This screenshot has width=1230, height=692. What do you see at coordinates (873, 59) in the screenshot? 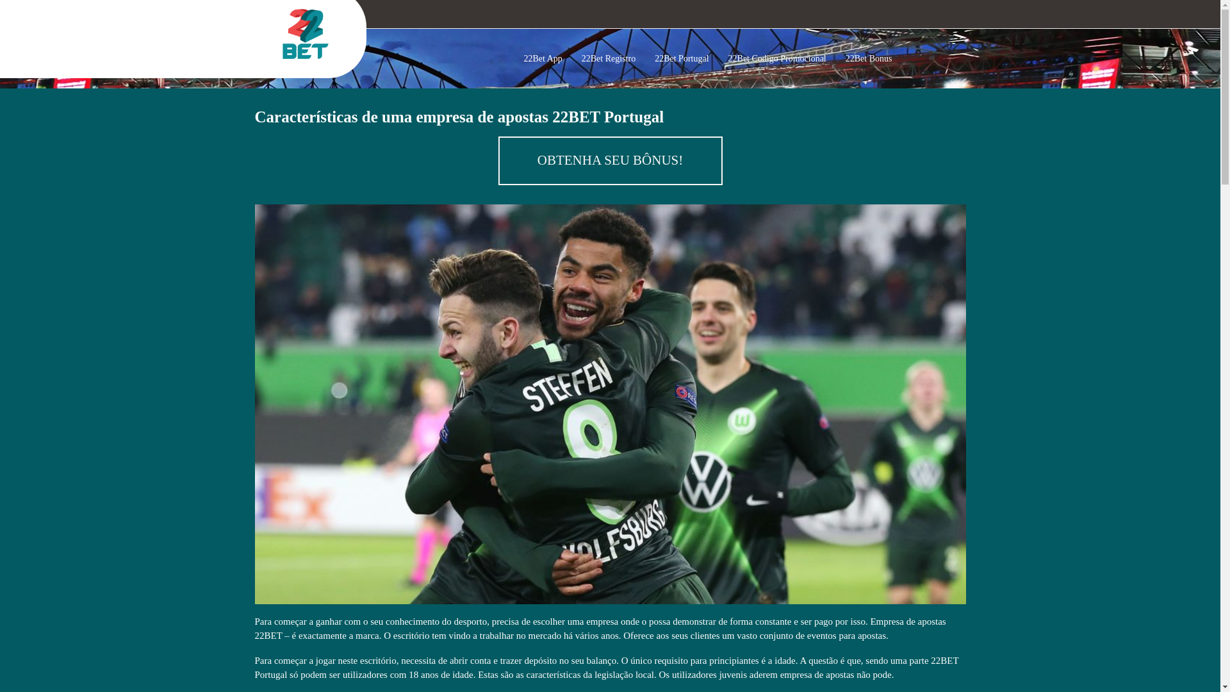
I see `22Bet Bonus` at bounding box center [873, 59].